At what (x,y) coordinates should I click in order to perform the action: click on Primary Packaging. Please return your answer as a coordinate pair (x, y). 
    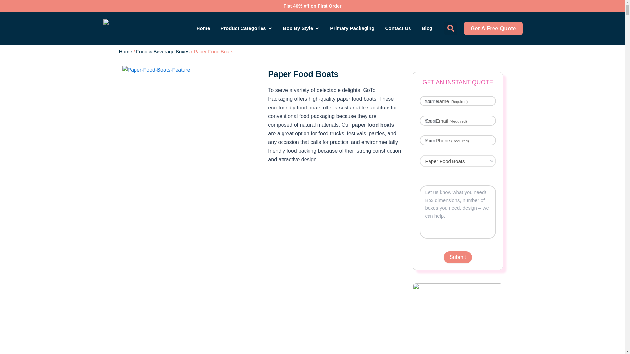
    Looking at the image, I should click on (352, 28).